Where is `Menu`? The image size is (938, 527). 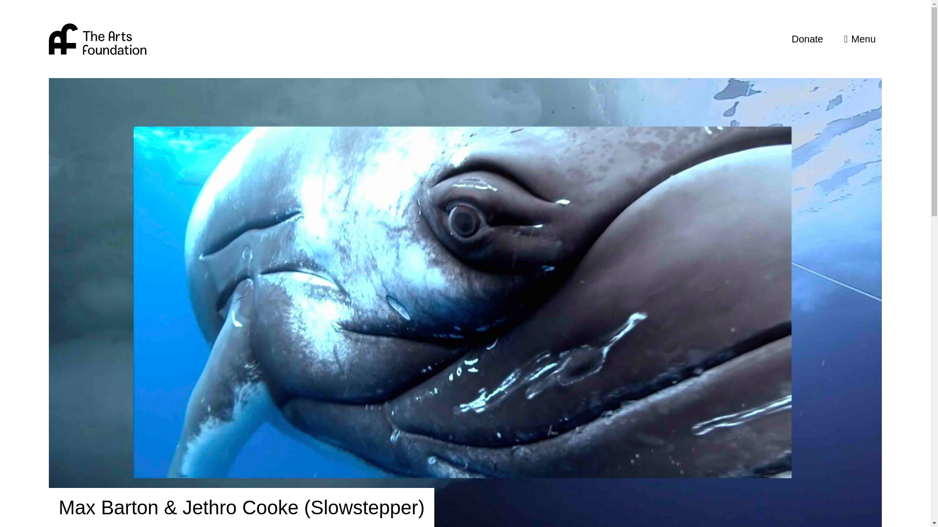
Menu is located at coordinates (859, 39).